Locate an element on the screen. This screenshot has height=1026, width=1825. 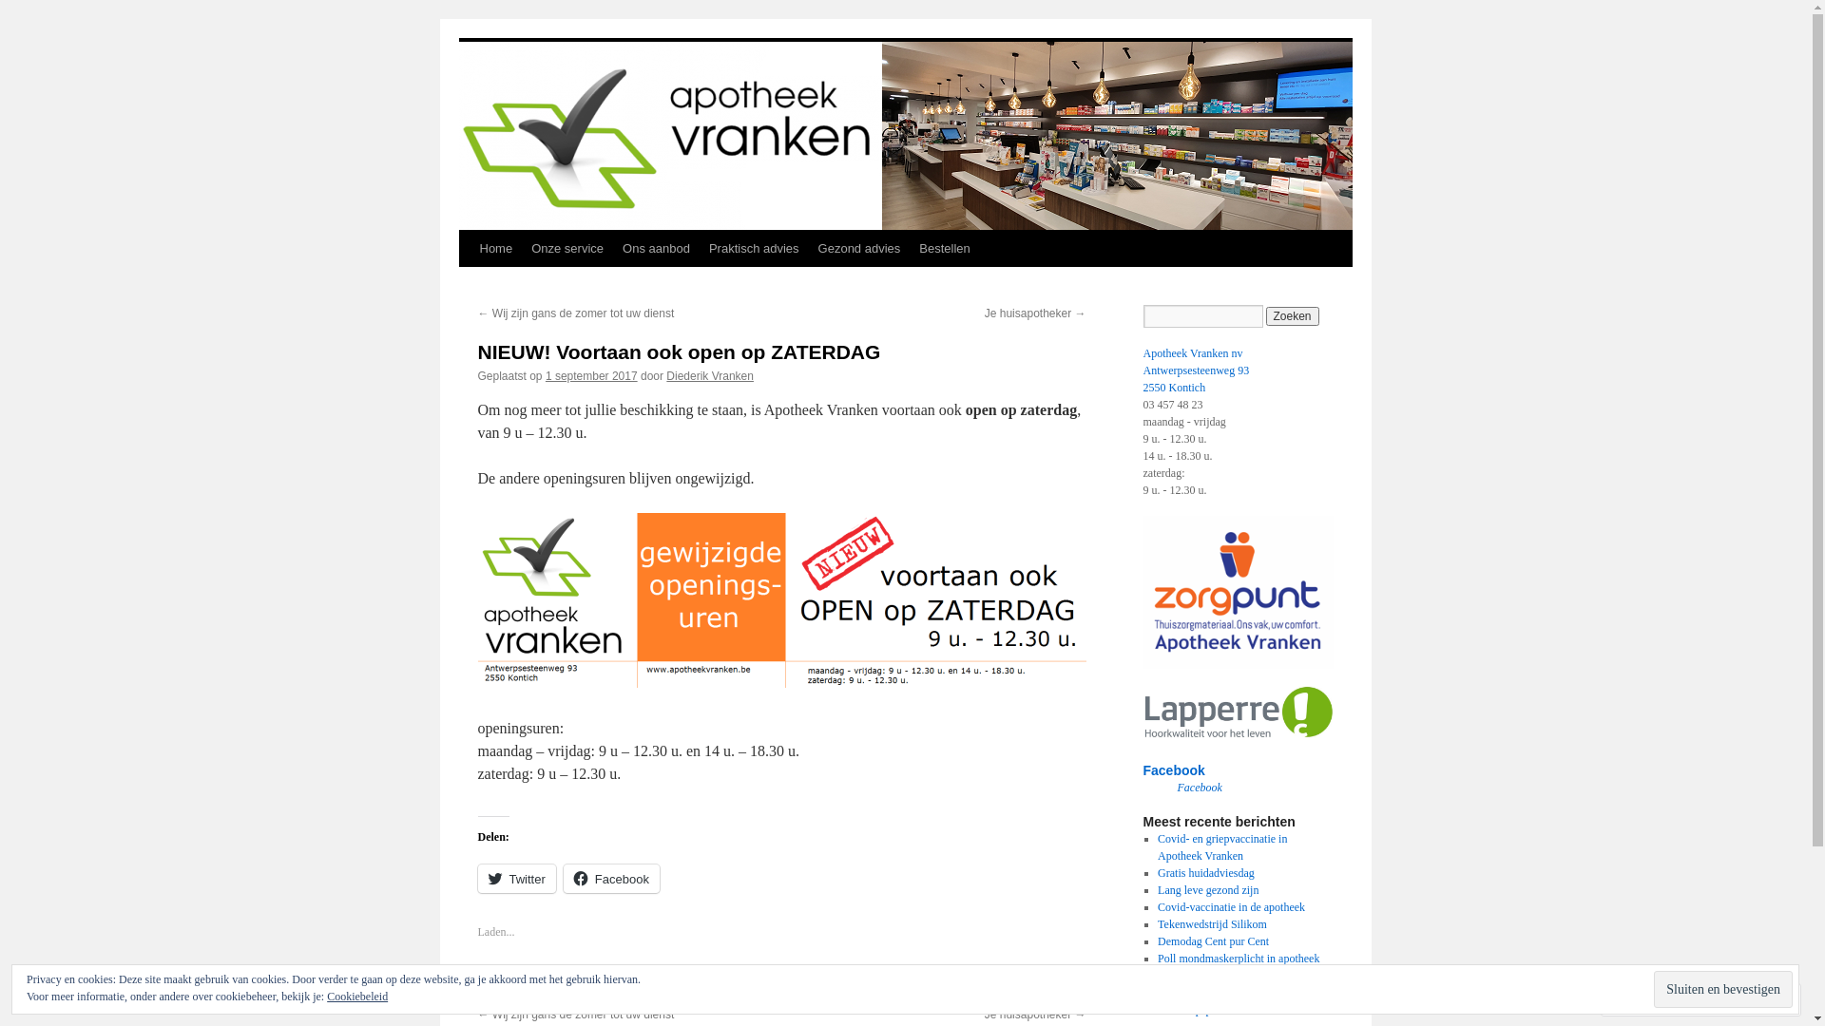
Ons aanbod is located at coordinates (656, 249).